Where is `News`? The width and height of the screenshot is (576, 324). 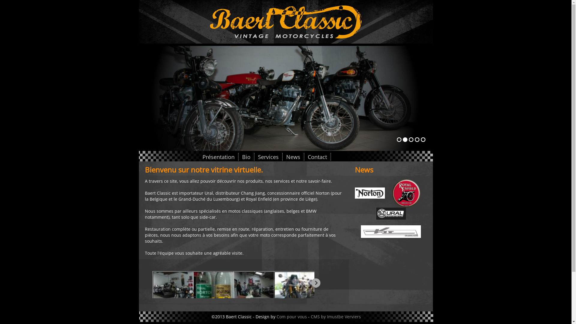 News is located at coordinates (293, 157).